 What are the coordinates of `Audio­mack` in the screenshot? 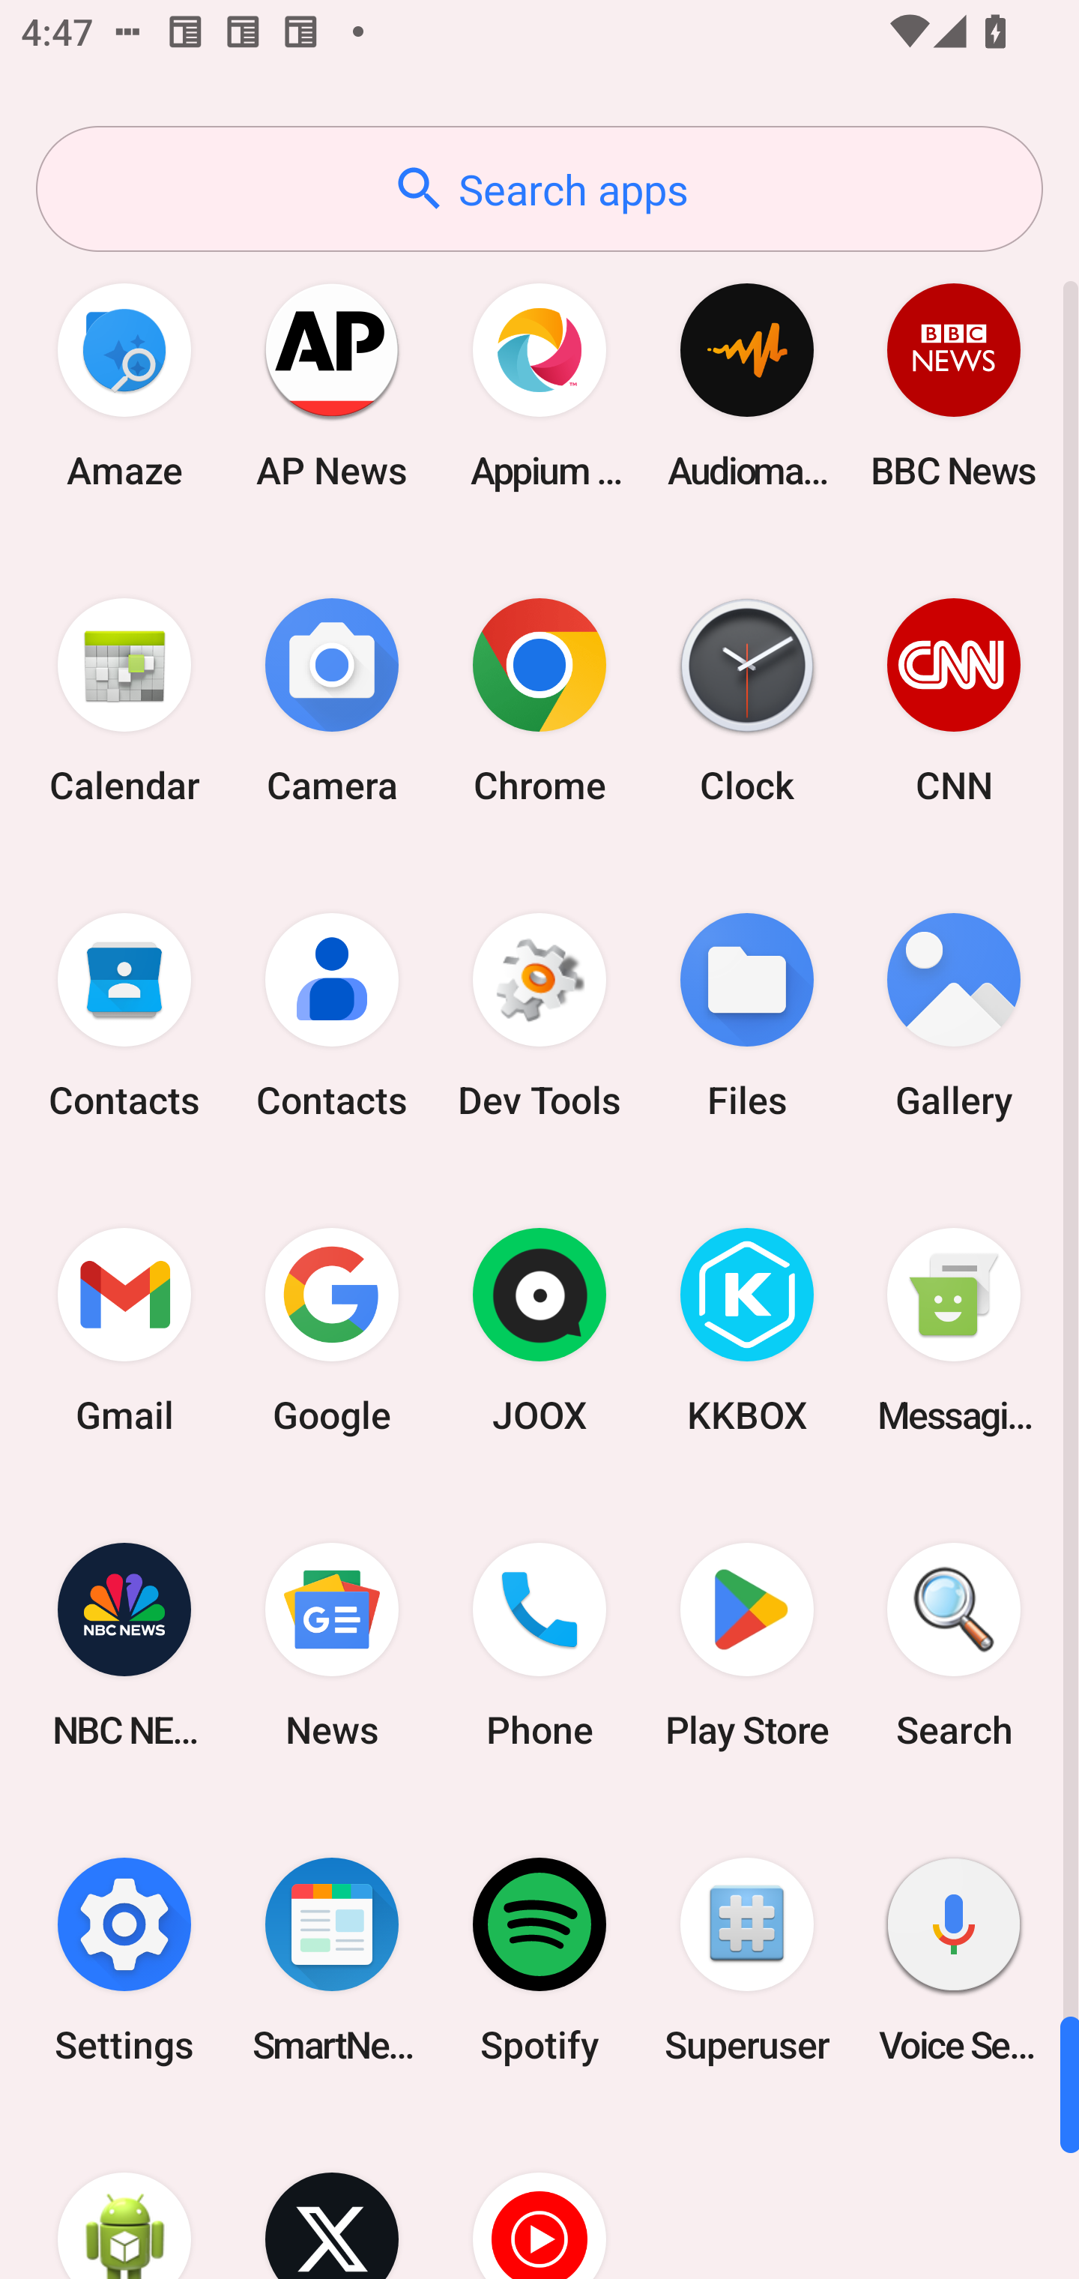 It's located at (746, 385).